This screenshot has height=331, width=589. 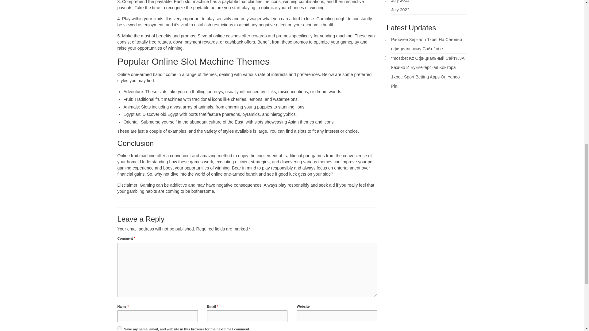 I want to click on yes, so click(x=119, y=328).